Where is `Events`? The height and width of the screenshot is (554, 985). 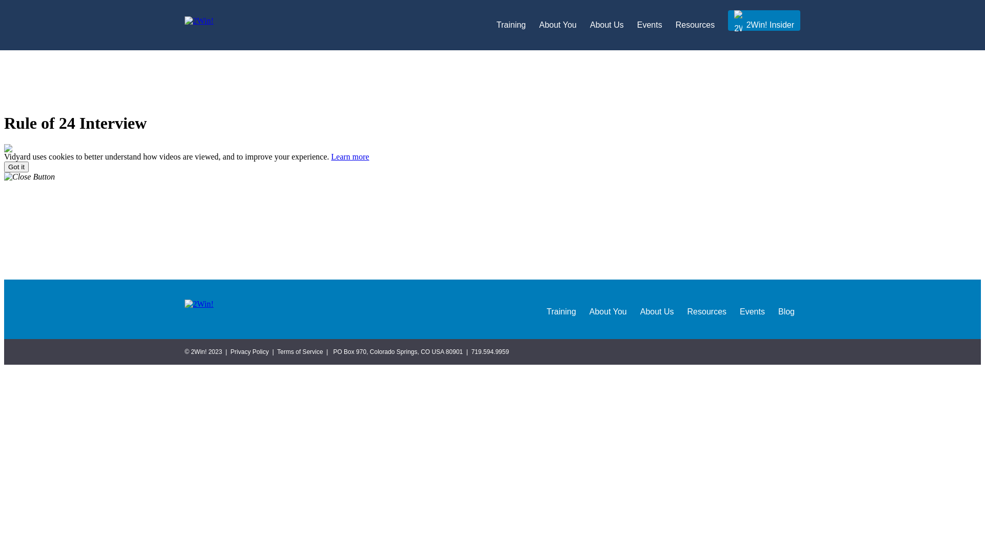
Events is located at coordinates (752, 309).